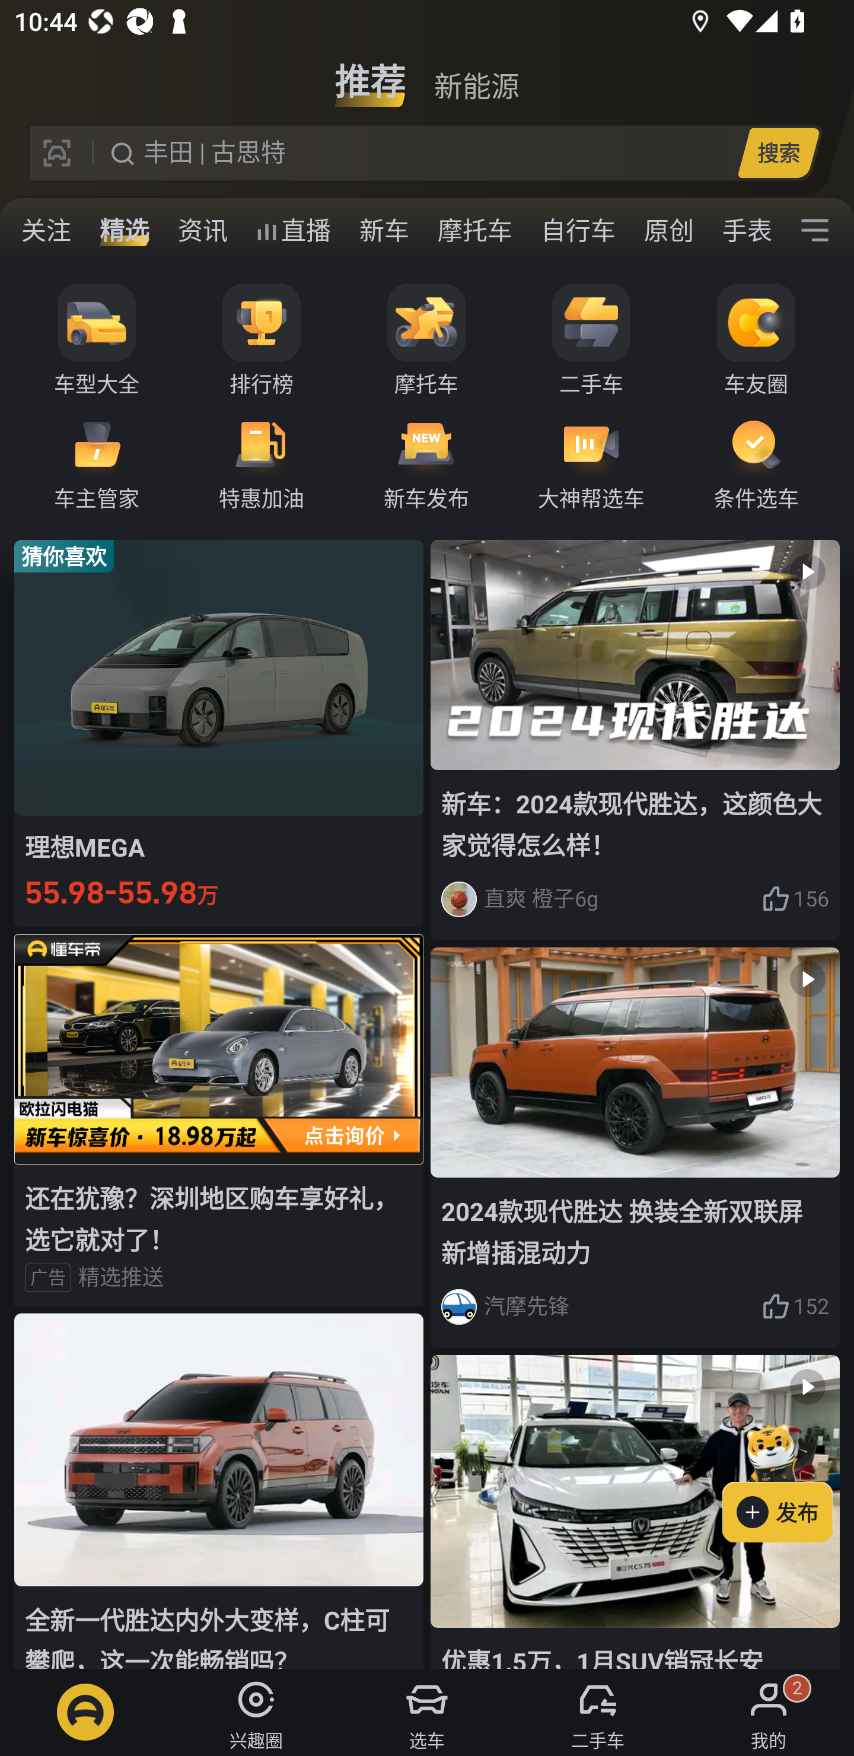 The height and width of the screenshot is (1756, 854). Describe the element at coordinates (426, 341) in the screenshot. I see `摩托车` at that location.